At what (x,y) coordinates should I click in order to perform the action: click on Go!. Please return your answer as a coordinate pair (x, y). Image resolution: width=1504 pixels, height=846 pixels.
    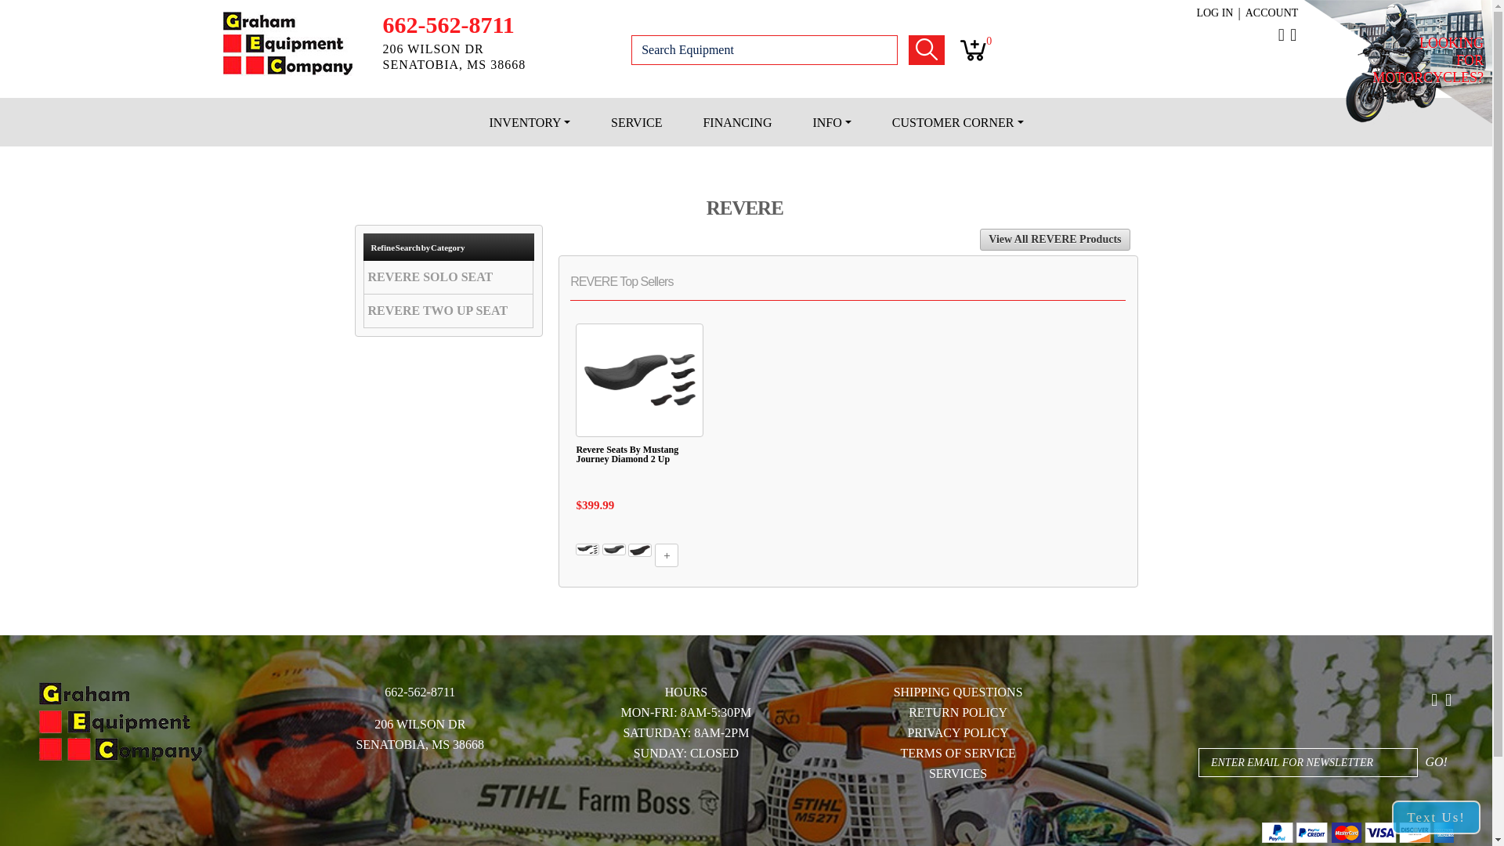
    Looking at the image, I should click on (926, 50).